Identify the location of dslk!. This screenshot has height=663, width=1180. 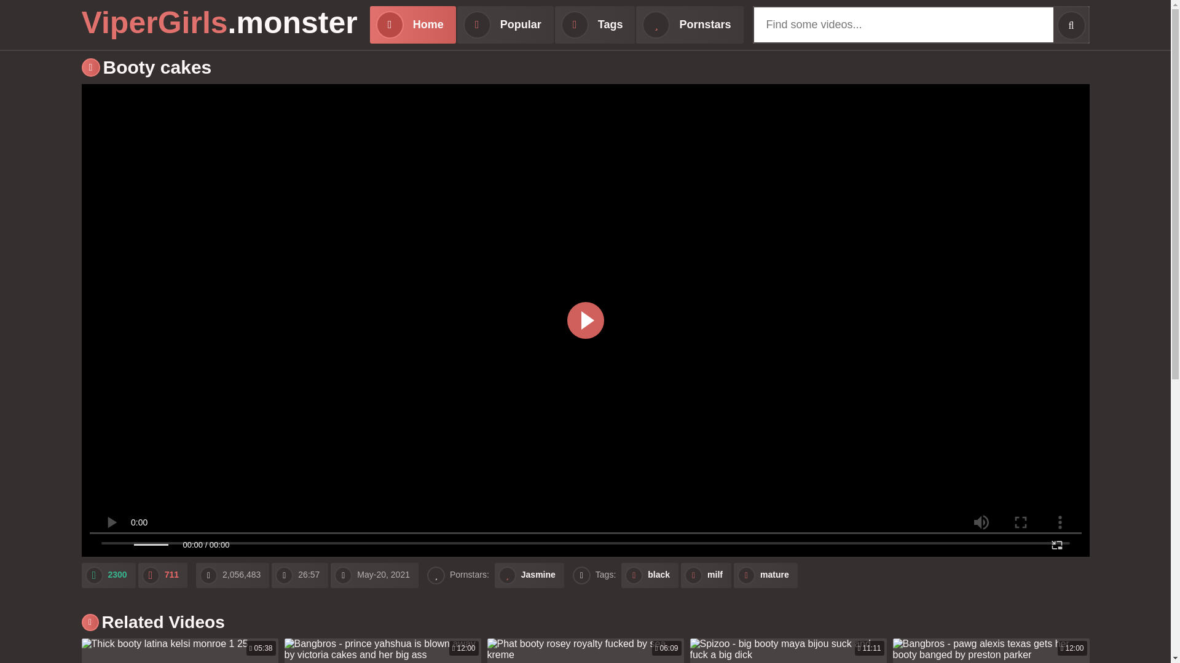
(505, 25).